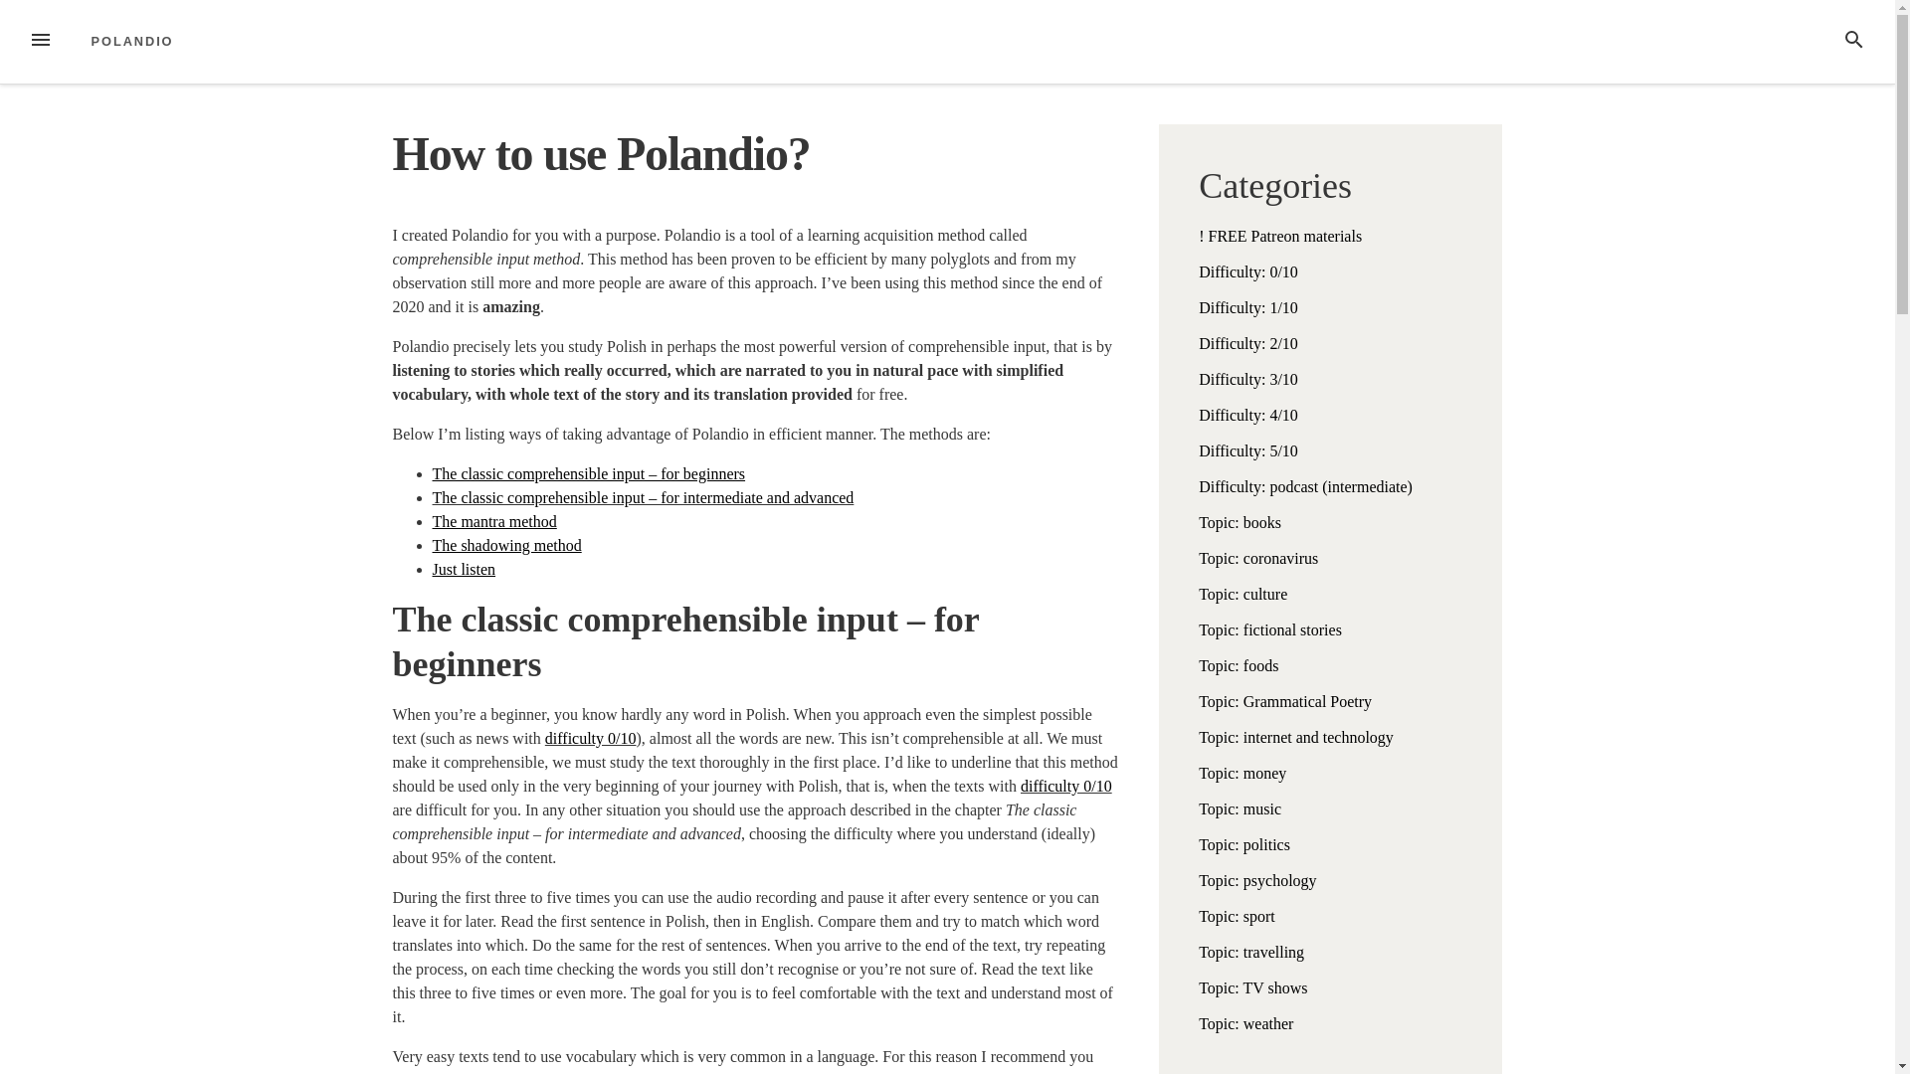  Describe the element at coordinates (1243, 593) in the screenshot. I see `Topic: culture` at that location.